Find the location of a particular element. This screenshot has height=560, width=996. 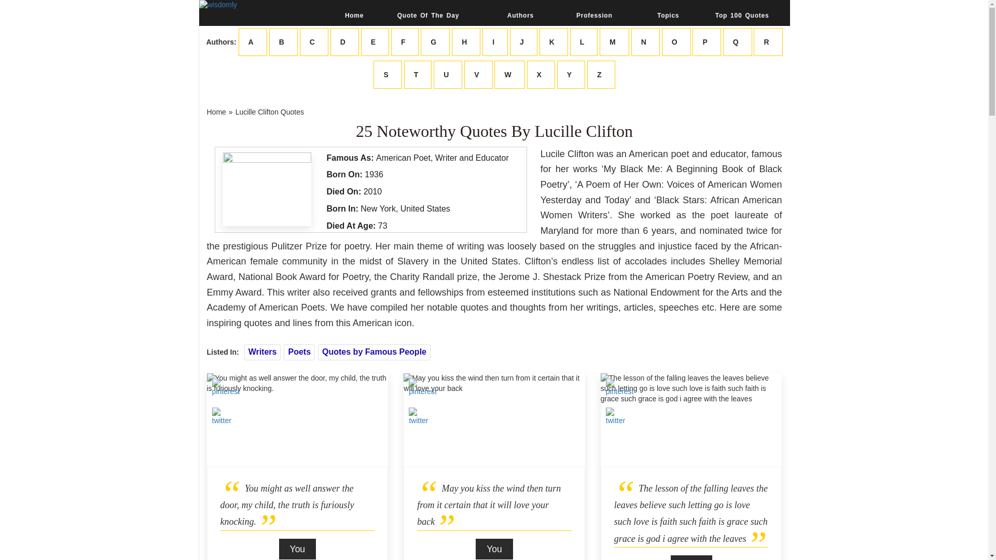

A is located at coordinates (253, 42).